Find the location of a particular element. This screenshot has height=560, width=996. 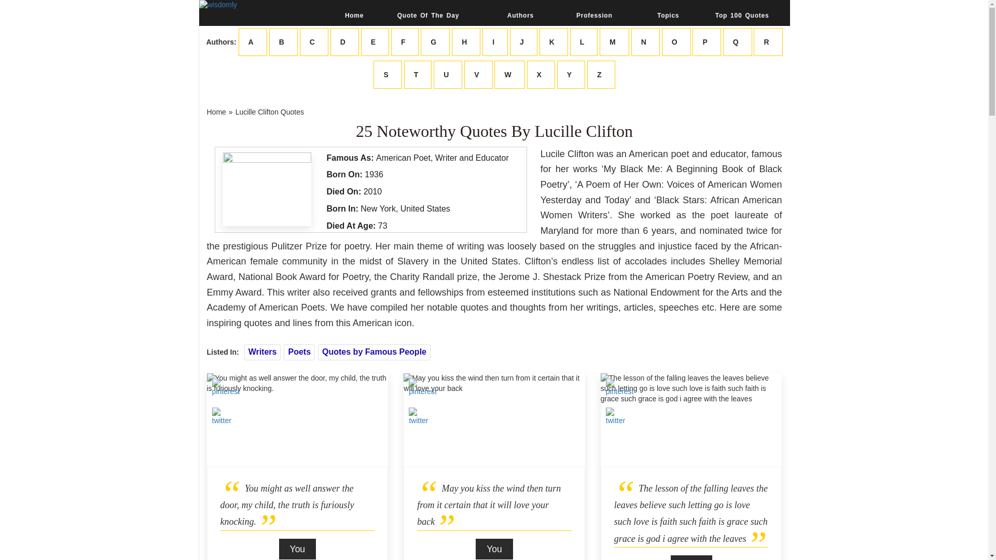

A is located at coordinates (253, 42).